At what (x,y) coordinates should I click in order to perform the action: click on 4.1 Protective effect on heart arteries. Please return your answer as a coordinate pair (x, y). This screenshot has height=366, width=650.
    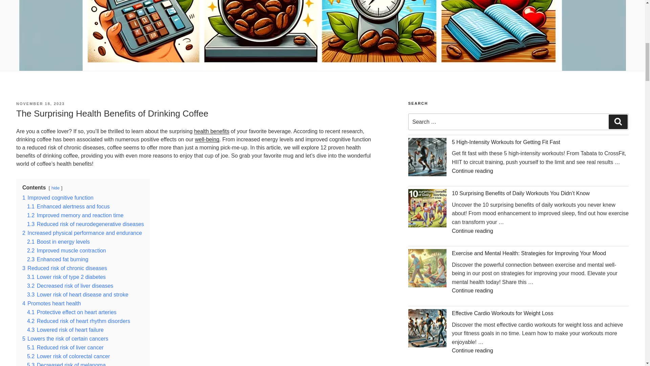
    Looking at the image, I should click on (72, 312).